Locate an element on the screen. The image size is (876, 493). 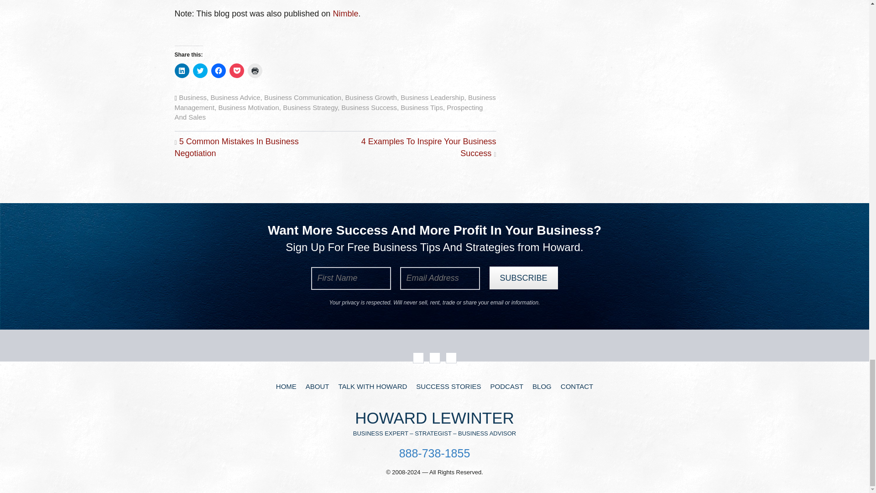
Prospecting And Sales is located at coordinates (328, 112).